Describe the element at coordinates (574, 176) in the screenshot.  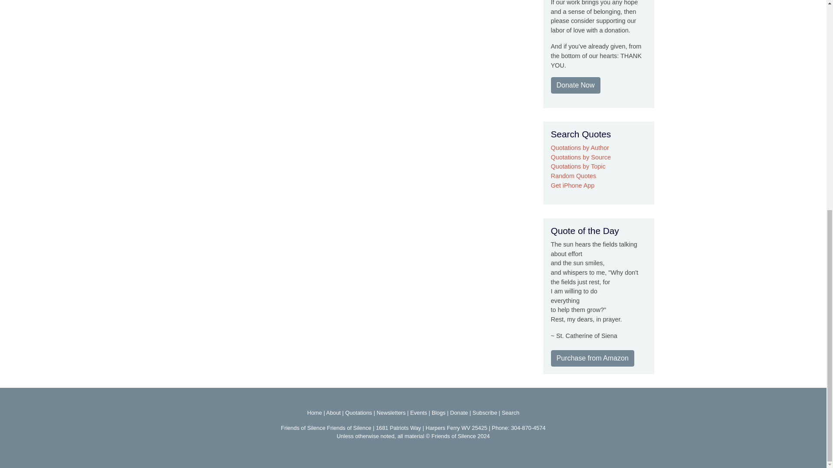
I see `Random Quotes` at that location.